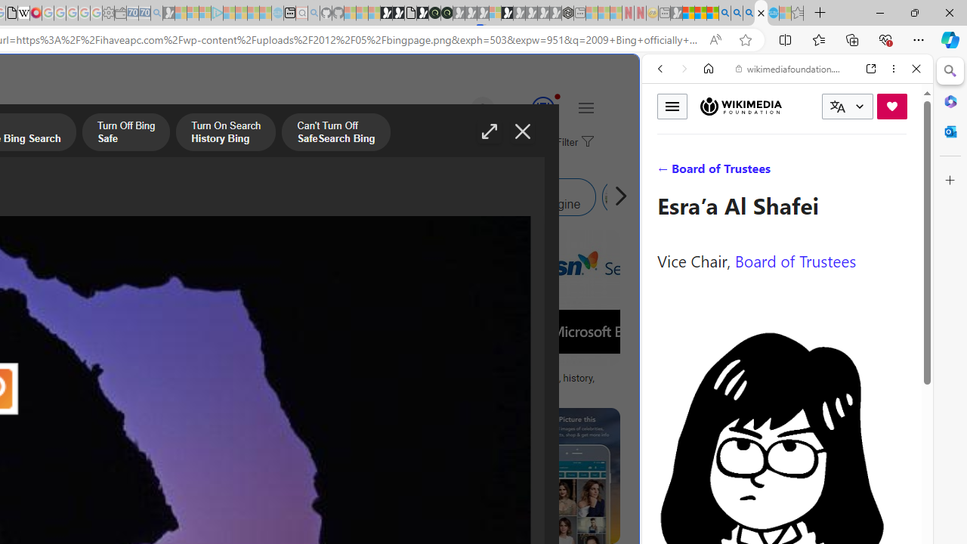  I want to click on MSN Homepage Bing Search Engine, so click(52, 196).